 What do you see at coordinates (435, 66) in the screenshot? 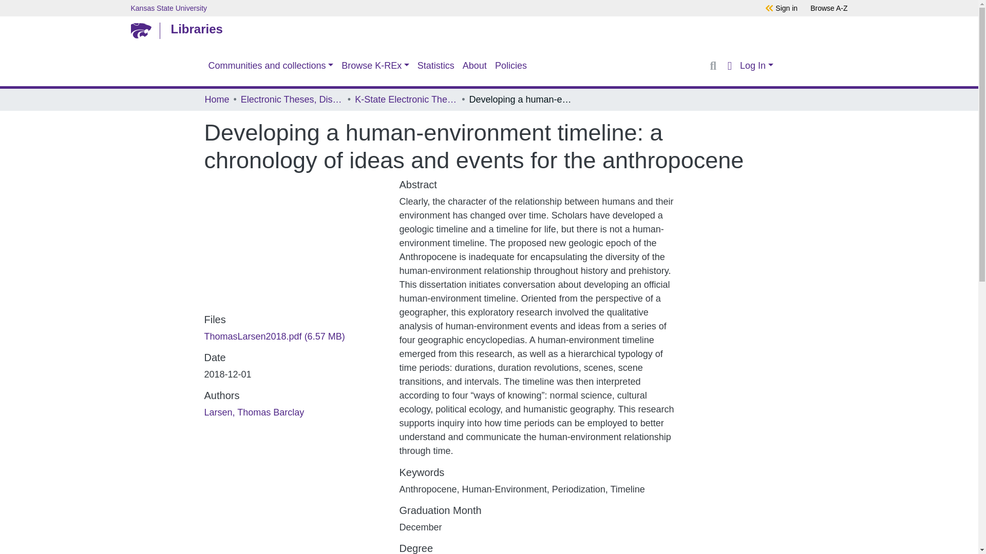
I see `Statistics` at bounding box center [435, 66].